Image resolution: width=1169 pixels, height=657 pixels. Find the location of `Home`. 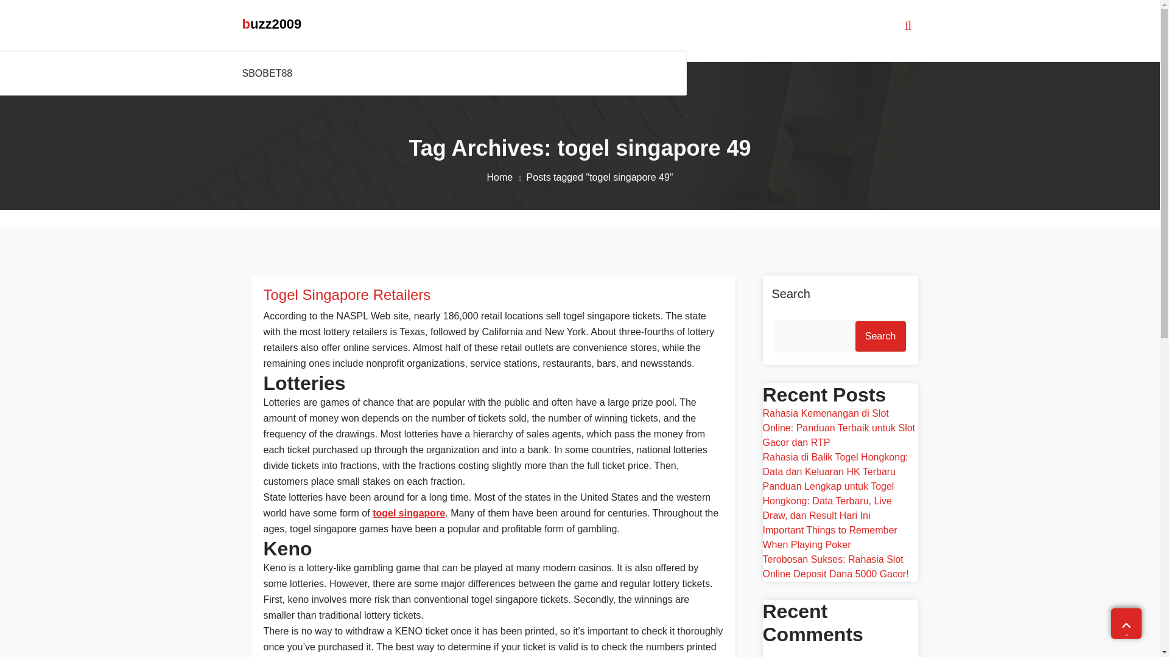

Home is located at coordinates (507, 177).